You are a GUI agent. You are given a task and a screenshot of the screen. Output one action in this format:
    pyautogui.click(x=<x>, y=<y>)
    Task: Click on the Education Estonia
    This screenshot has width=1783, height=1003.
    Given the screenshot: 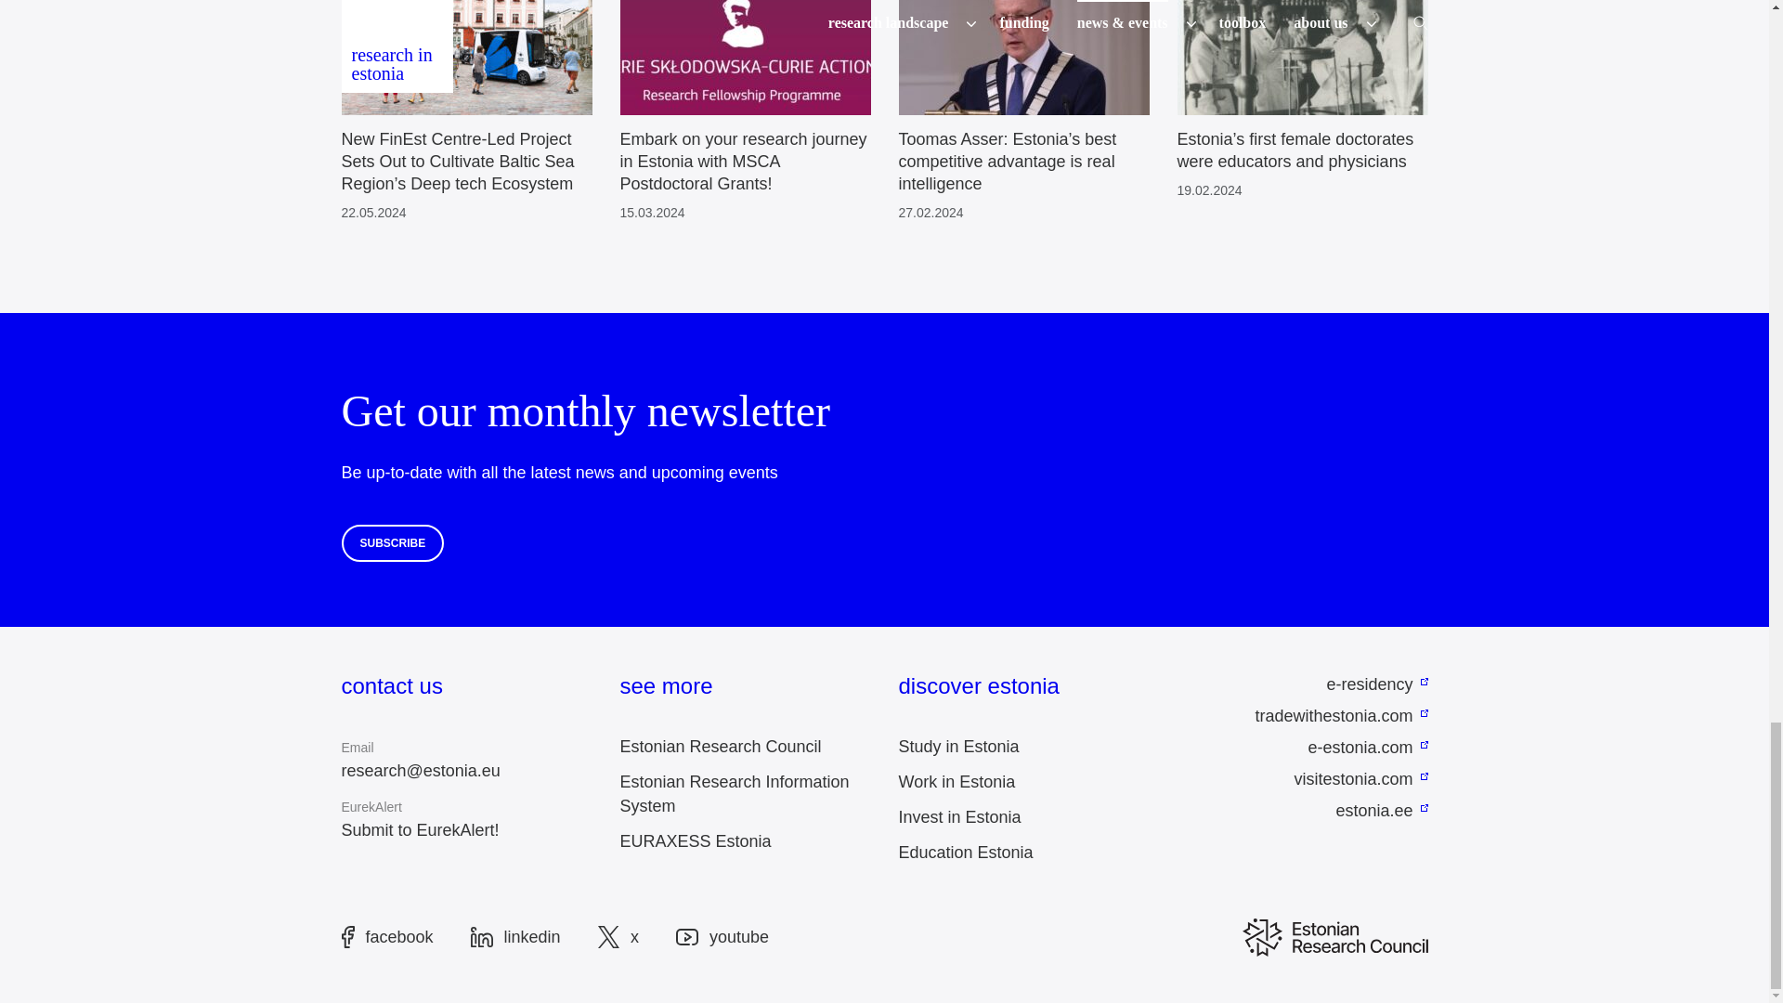 What is the action you would take?
    pyautogui.click(x=966, y=853)
    